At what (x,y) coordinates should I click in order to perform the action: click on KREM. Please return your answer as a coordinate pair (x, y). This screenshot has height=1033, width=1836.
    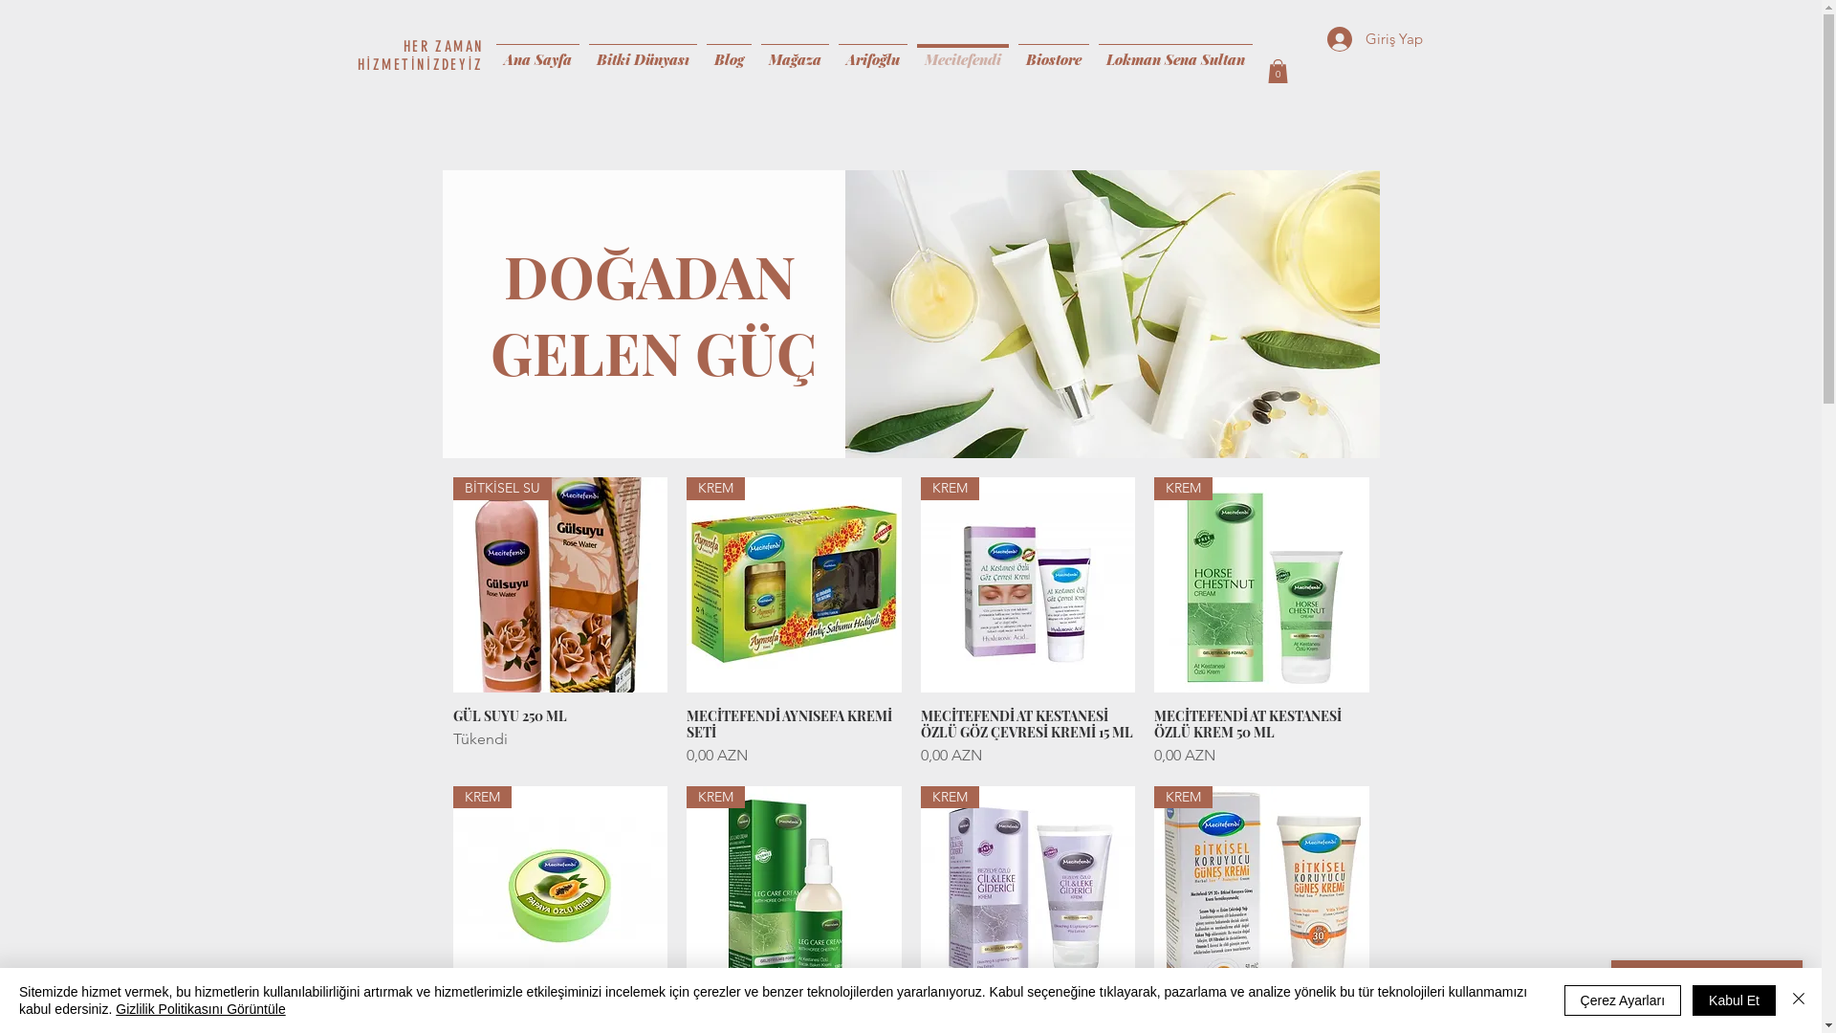
    Looking at the image, I should click on (1262, 585).